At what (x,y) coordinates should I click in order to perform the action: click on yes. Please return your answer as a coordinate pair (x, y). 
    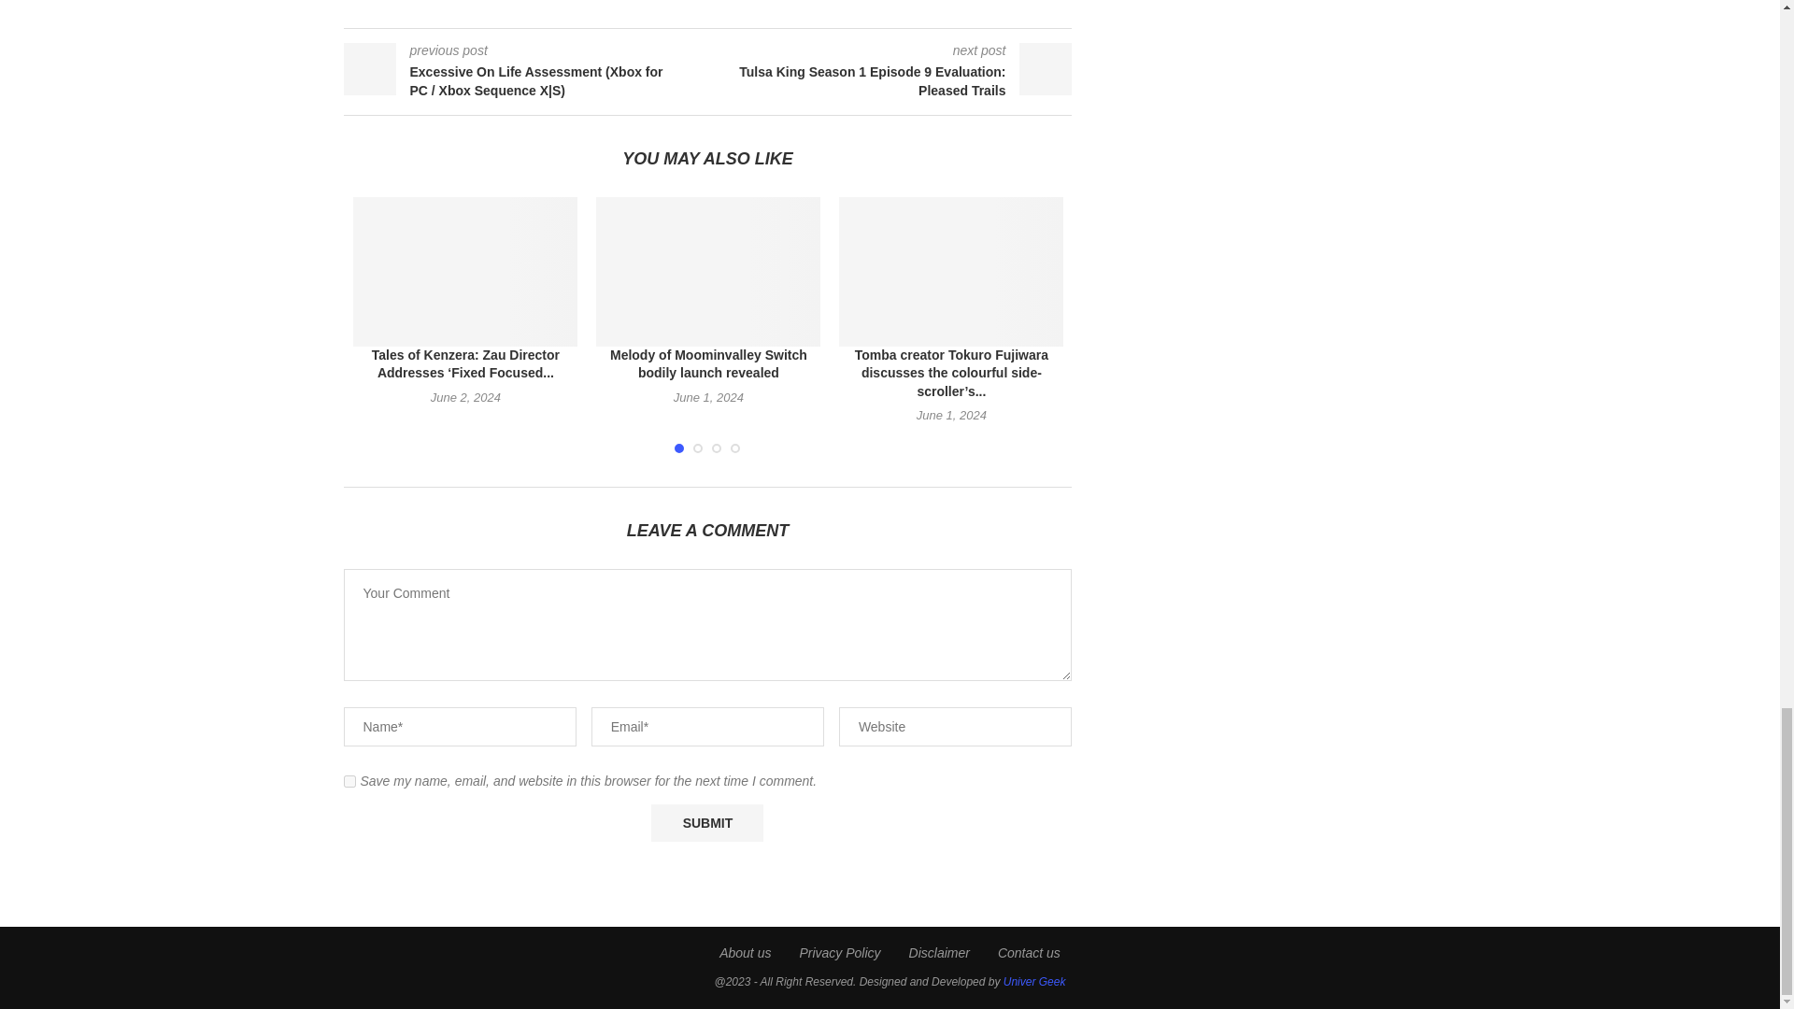
    Looking at the image, I should click on (349, 781).